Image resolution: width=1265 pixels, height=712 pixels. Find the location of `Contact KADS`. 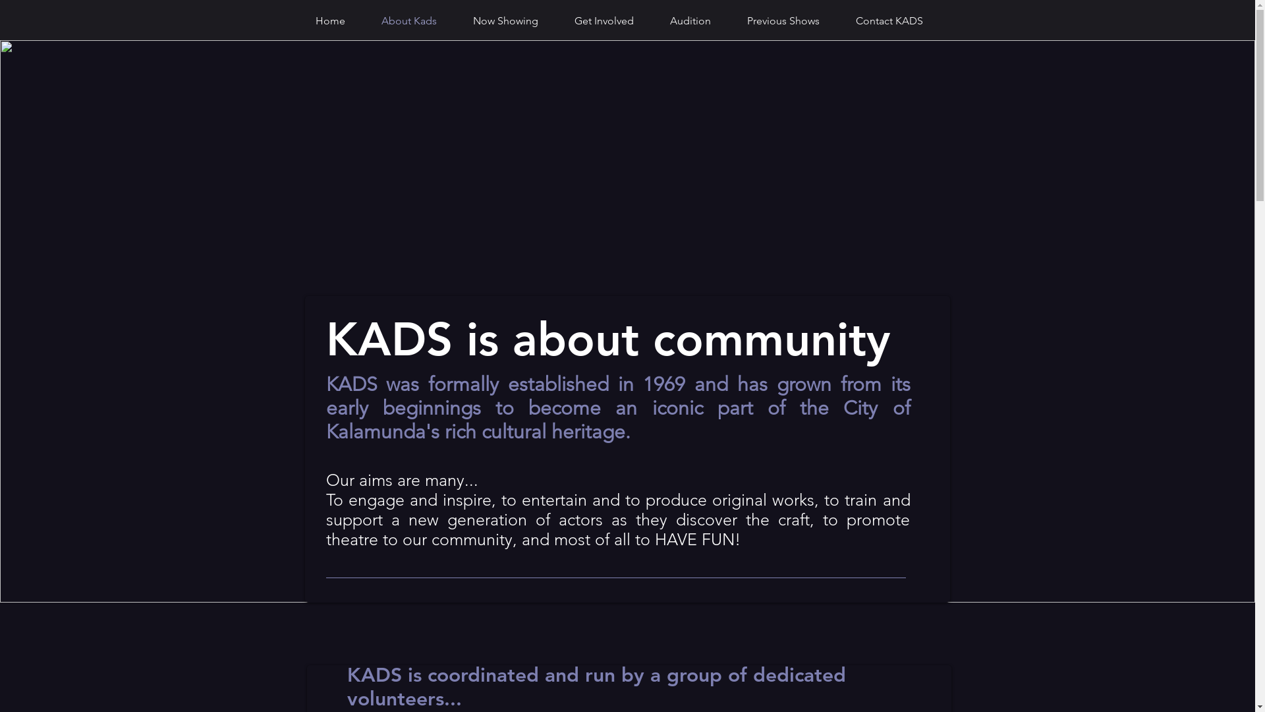

Contact KADS is located at coordinates (889, 21).